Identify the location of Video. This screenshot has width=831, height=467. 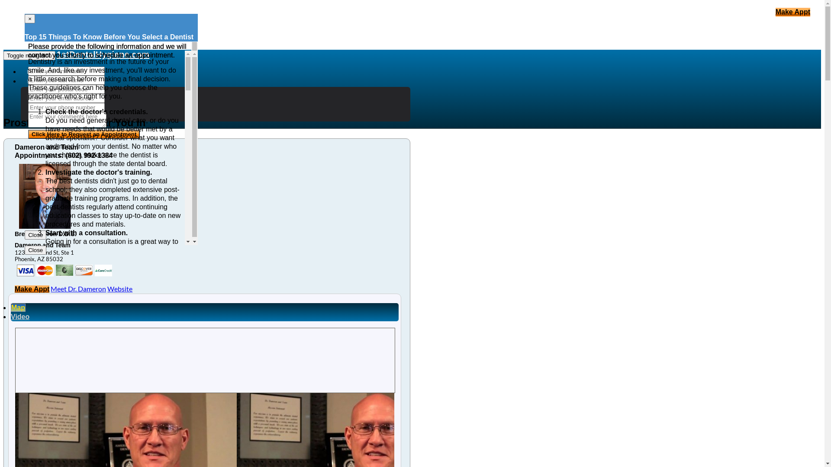
(20, 317).